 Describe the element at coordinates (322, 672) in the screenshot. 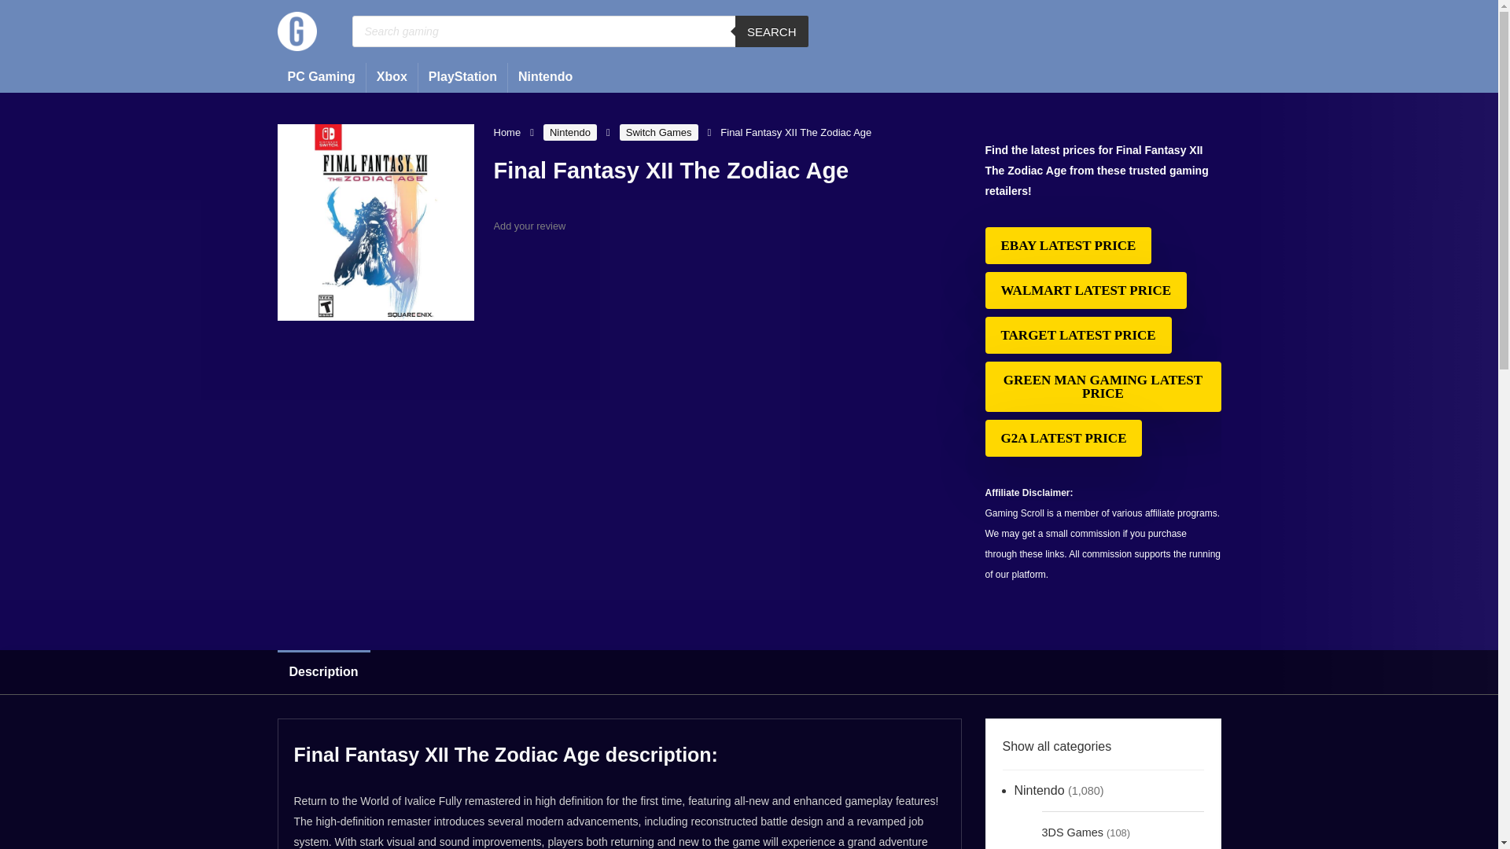

I see `Description` at that location.